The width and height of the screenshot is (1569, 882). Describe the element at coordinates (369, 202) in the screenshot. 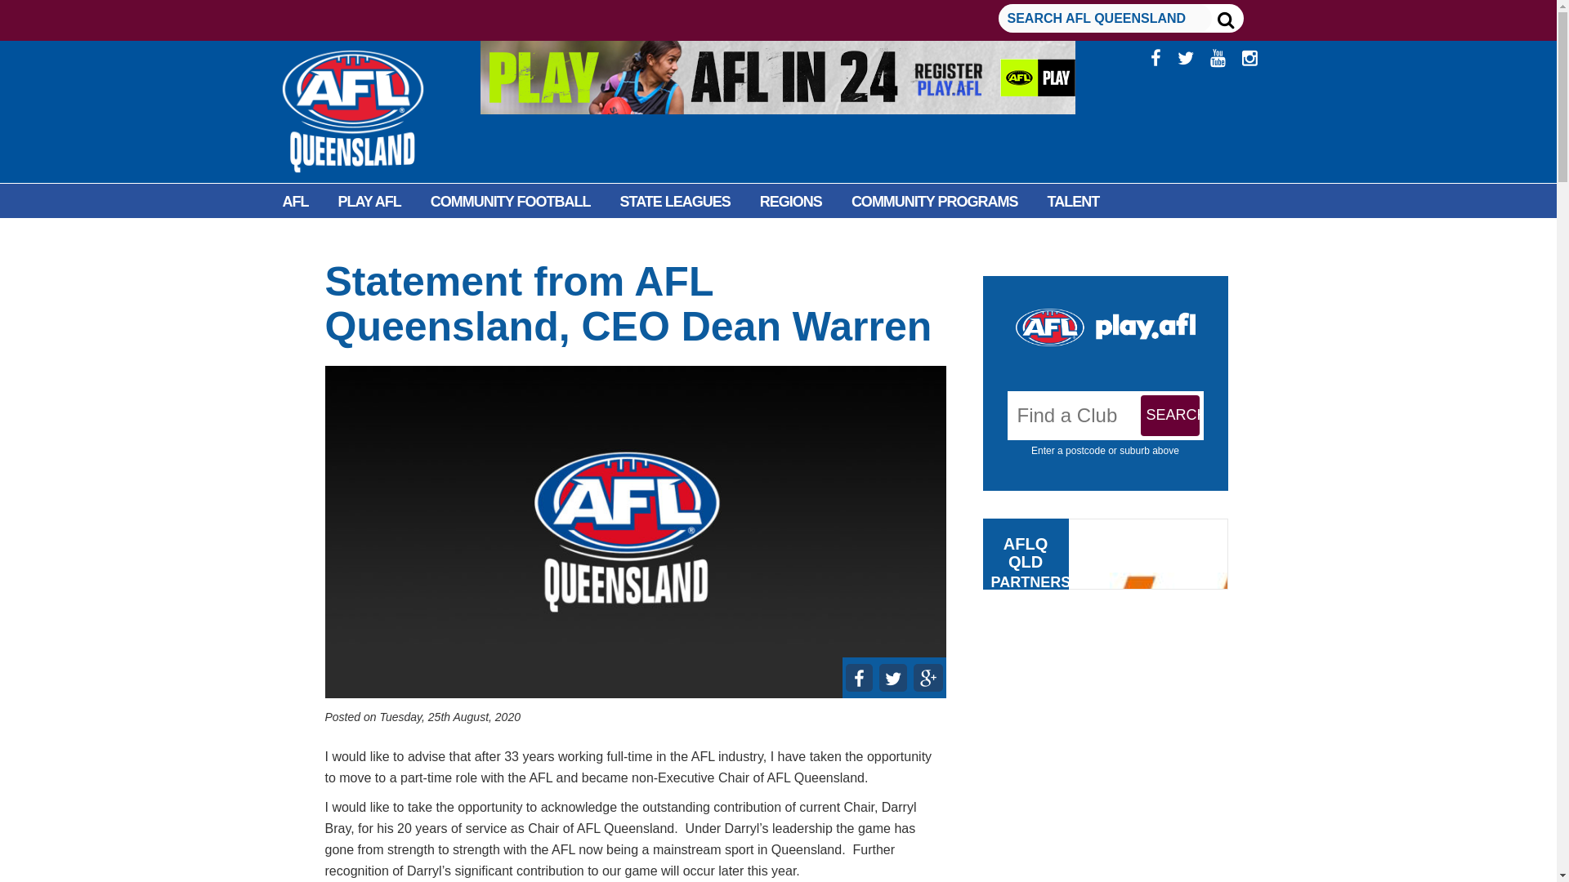

I see `PLAY AFL` at that location.